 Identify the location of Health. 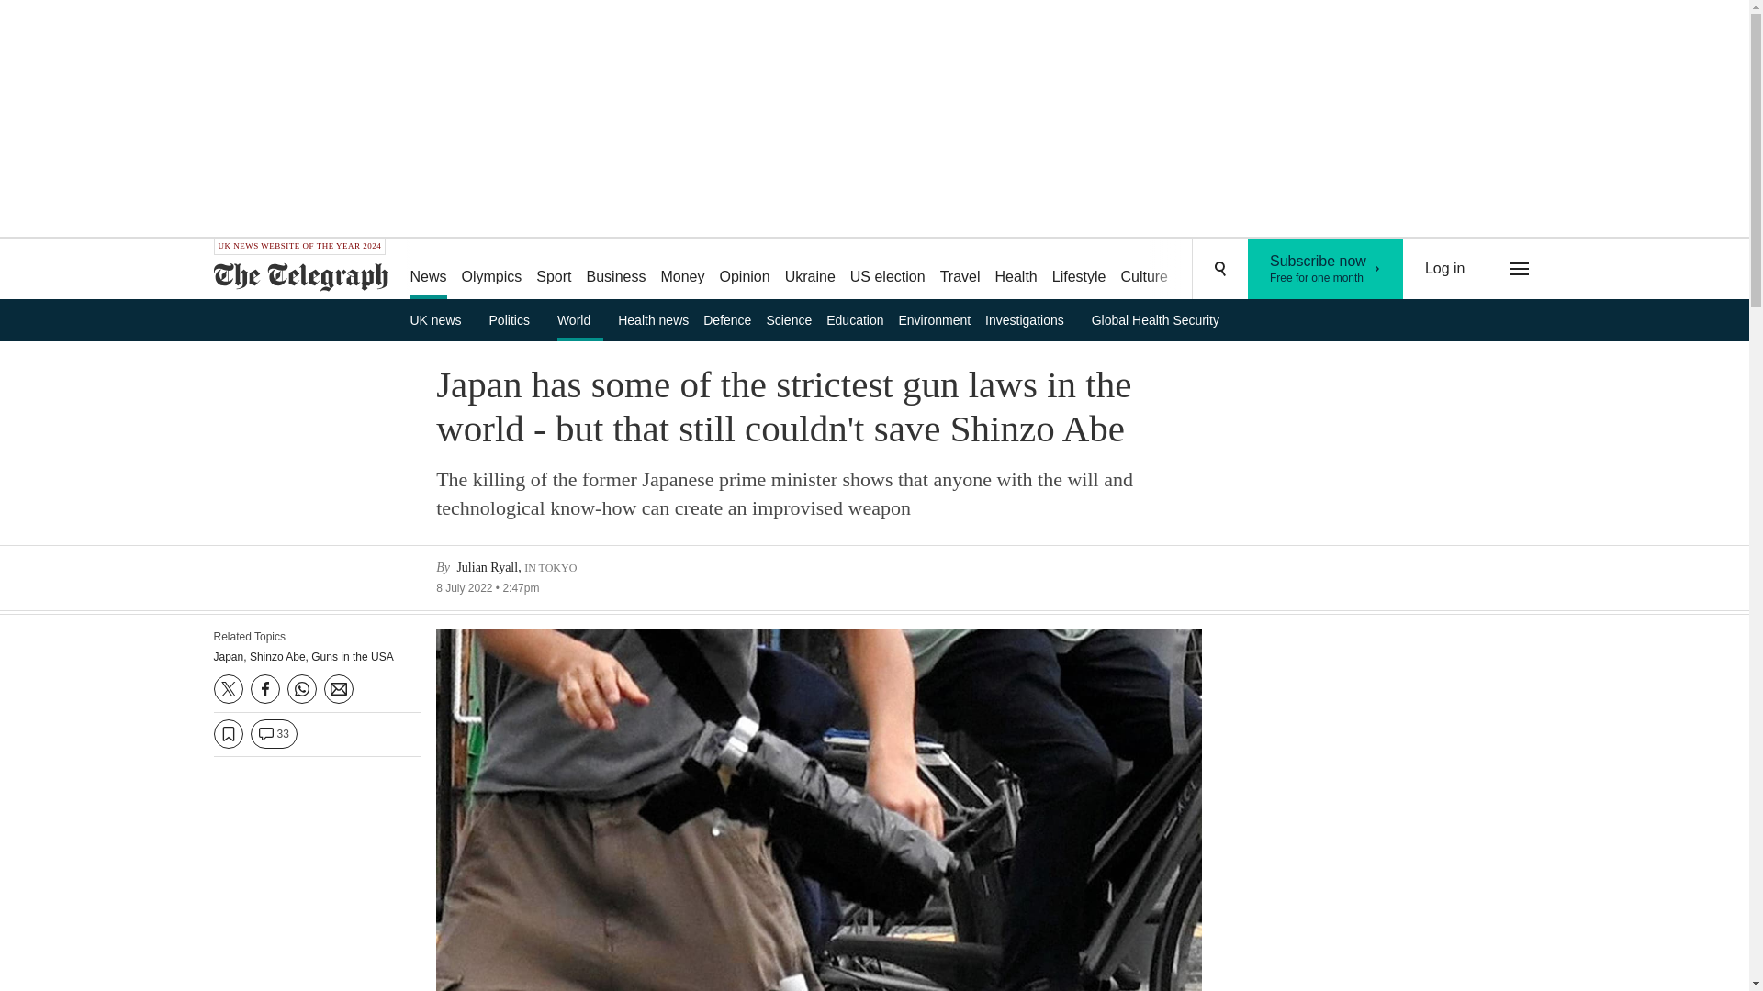
(1016, 270).